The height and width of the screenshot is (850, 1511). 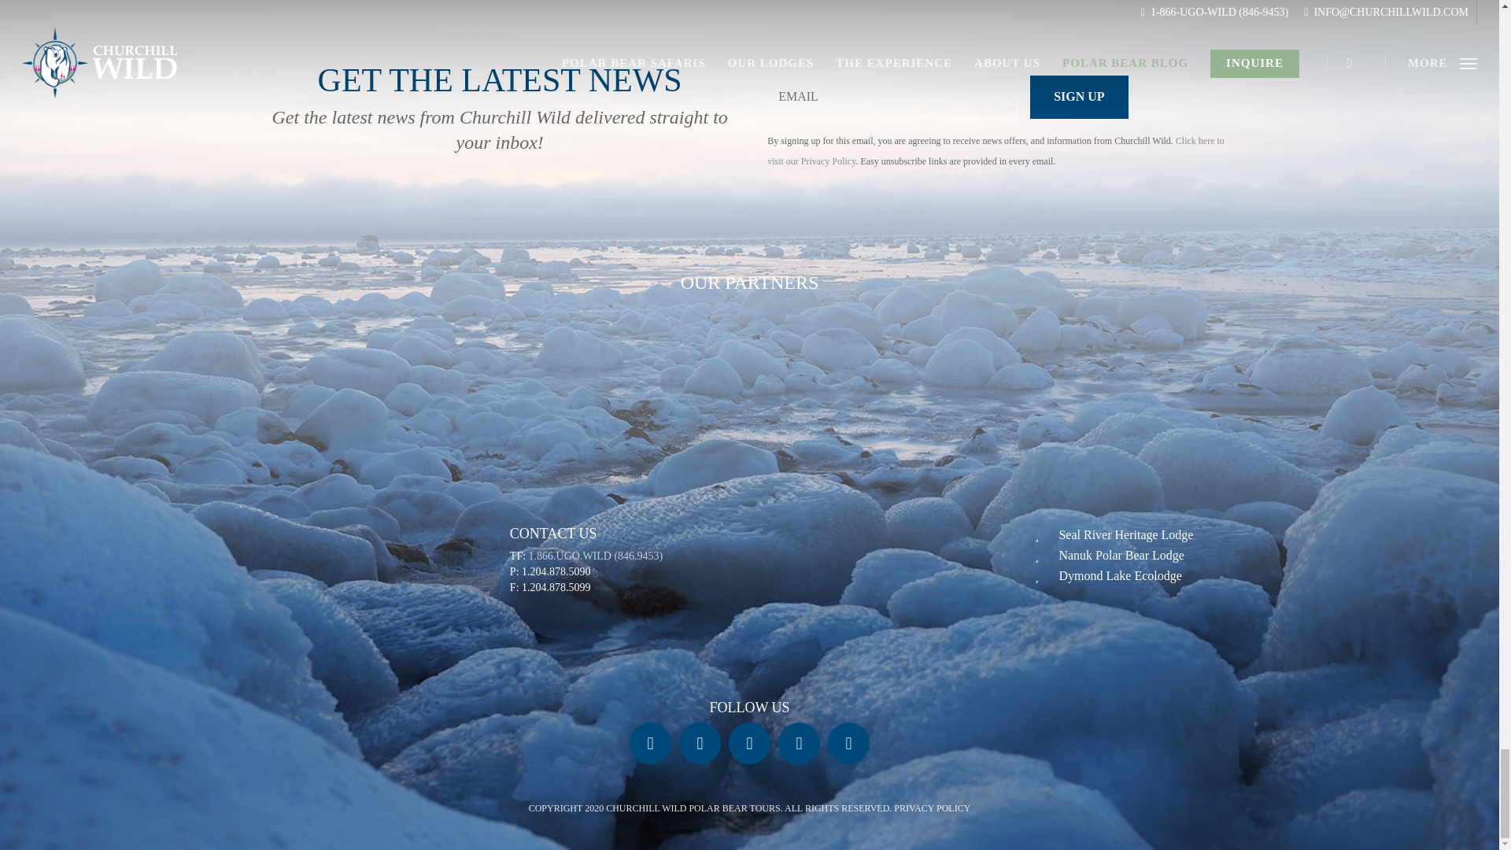 What do you see at coordinates (1078, 98) in the screenshot?
I see `Sign Up` at bounding box center [1078, 98].